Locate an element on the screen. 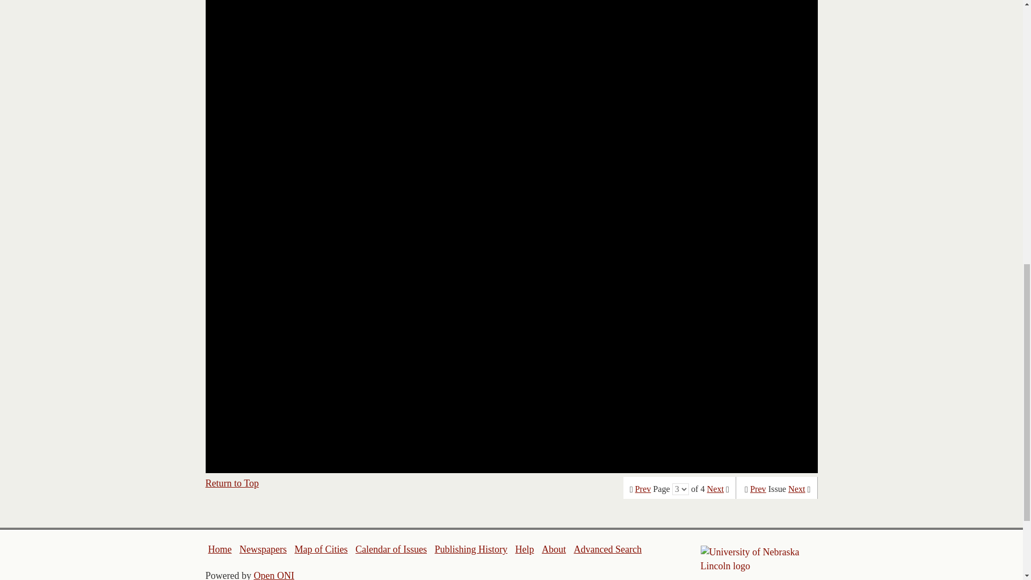  Help is located at coordinates (524, 549).